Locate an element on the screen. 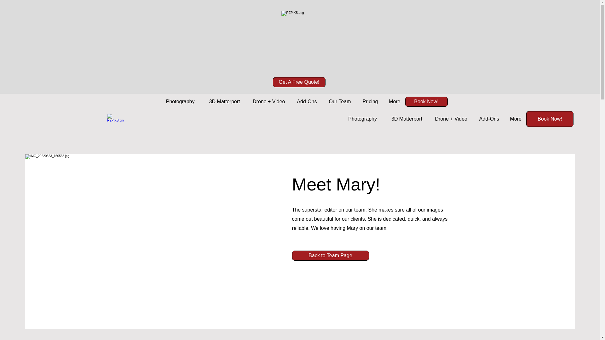 The width and height of the screenshot is (605, 340). Book Now! is located at coordinates (426, 101).